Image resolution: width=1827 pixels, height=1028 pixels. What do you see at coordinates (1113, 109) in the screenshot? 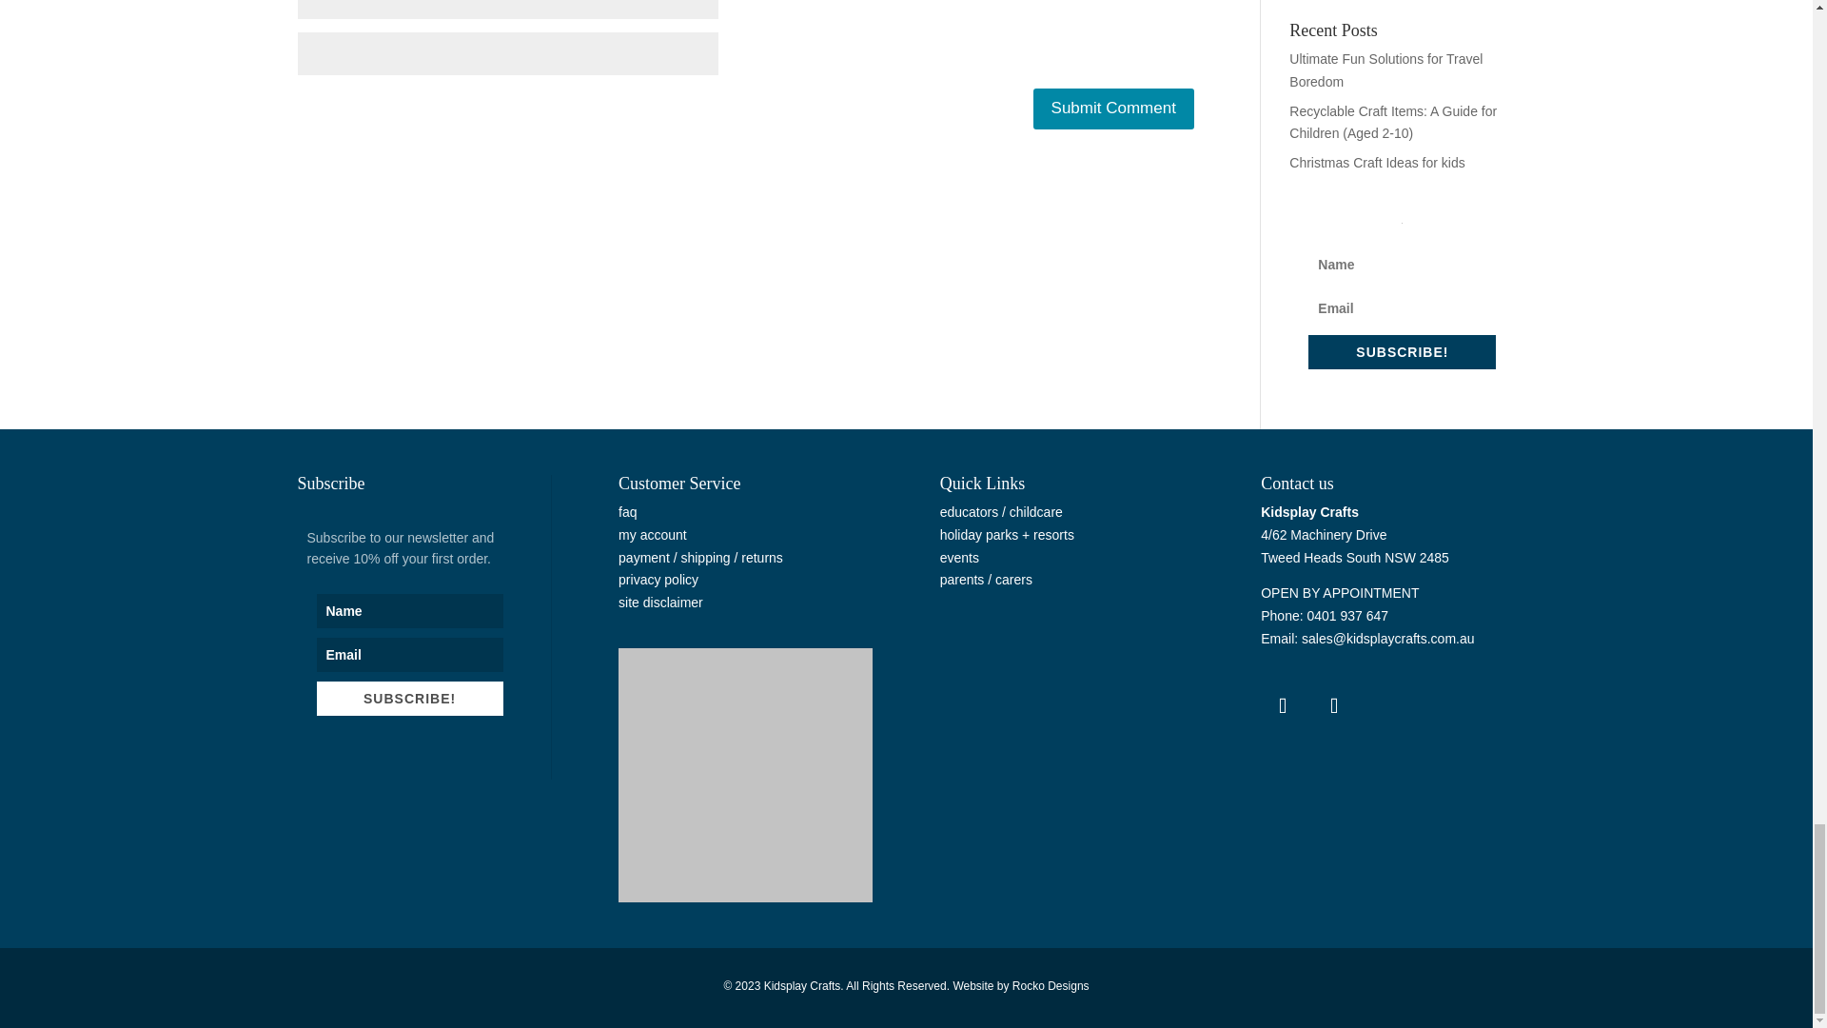
I see `Submit Comment` at bounding box center [1113, 109].